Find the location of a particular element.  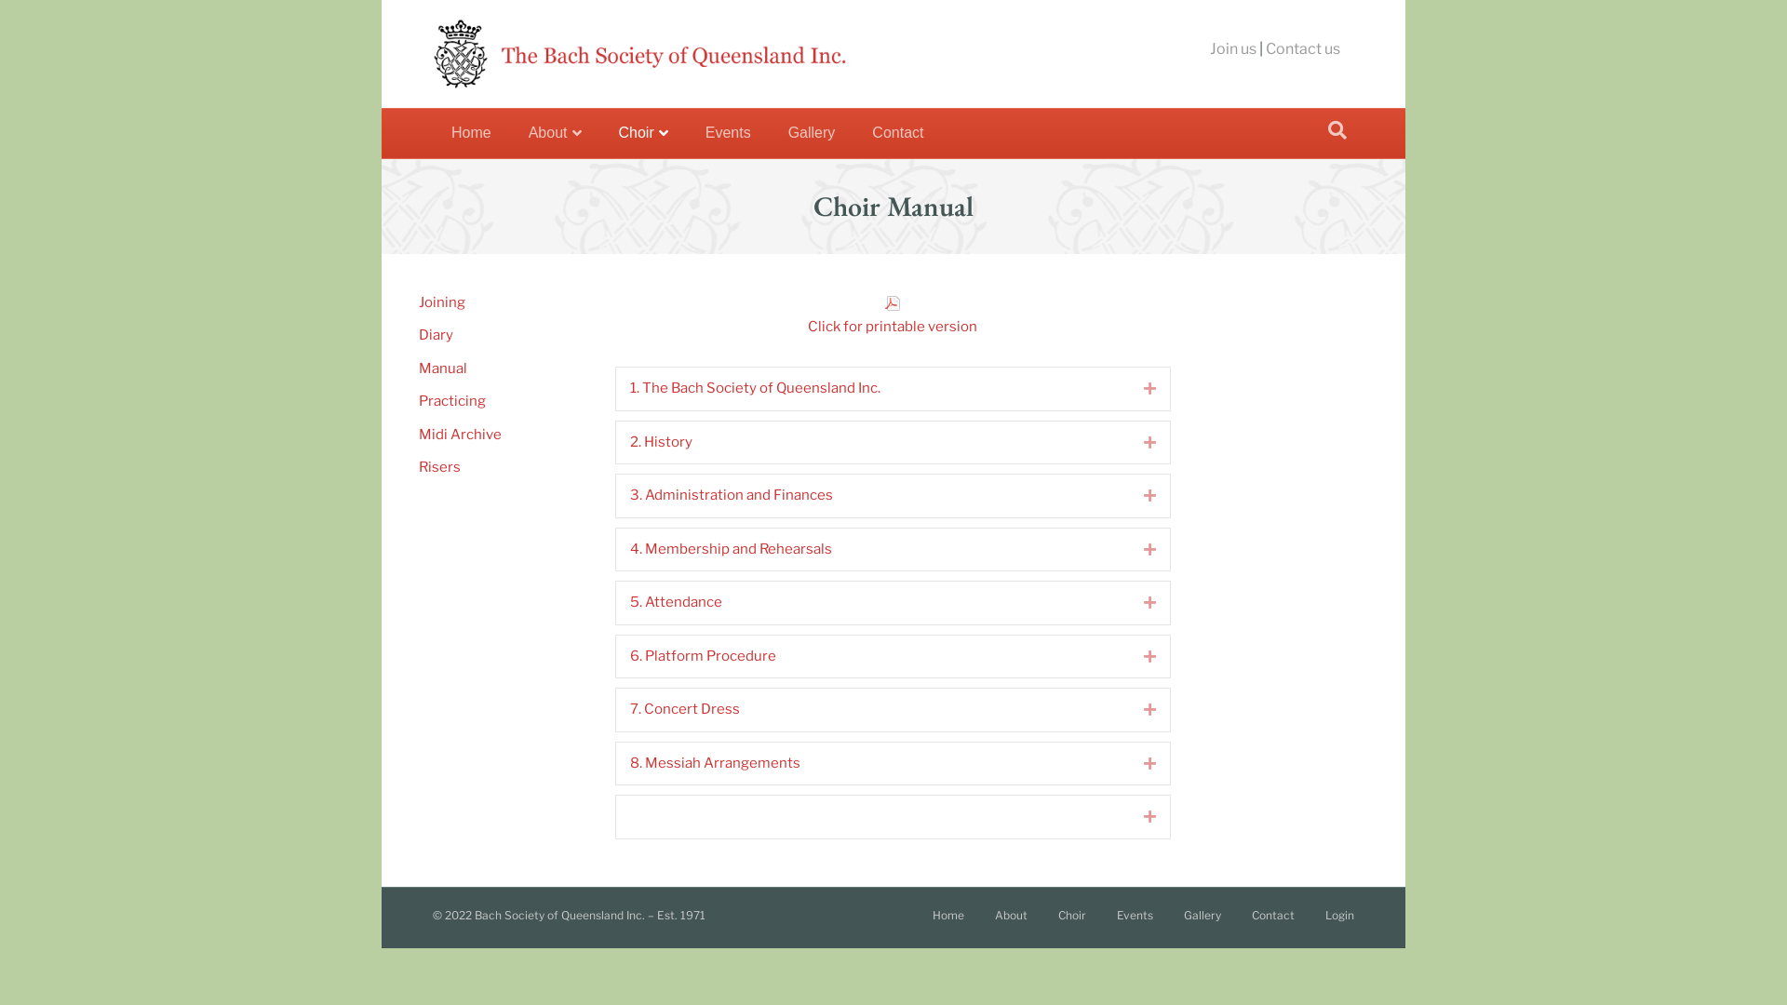

Contact is located at coordinates (897, 133).